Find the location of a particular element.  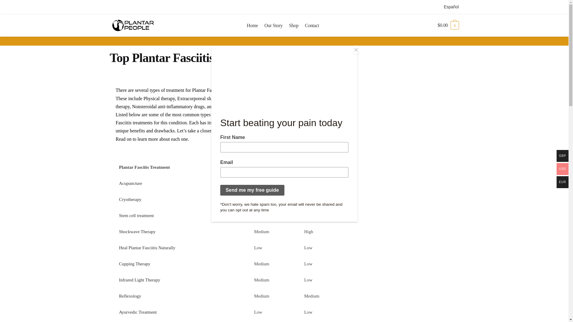

Cryotherapy is located at coordinates (130, 199).